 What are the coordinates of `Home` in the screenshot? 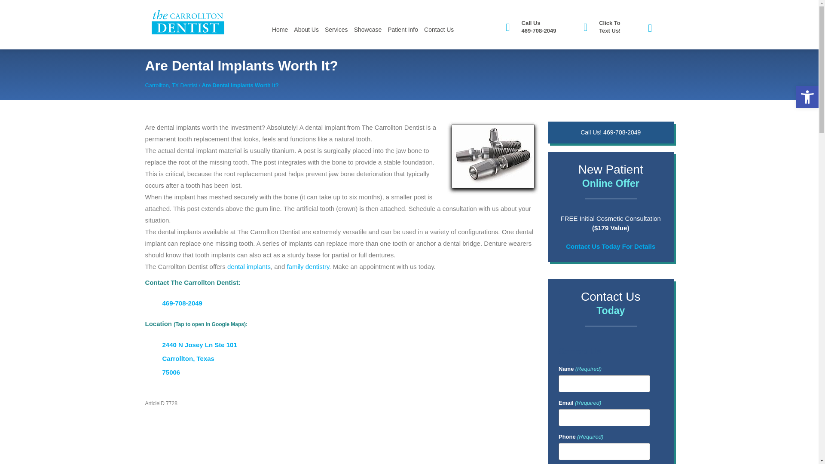 It's located at (280, 29).